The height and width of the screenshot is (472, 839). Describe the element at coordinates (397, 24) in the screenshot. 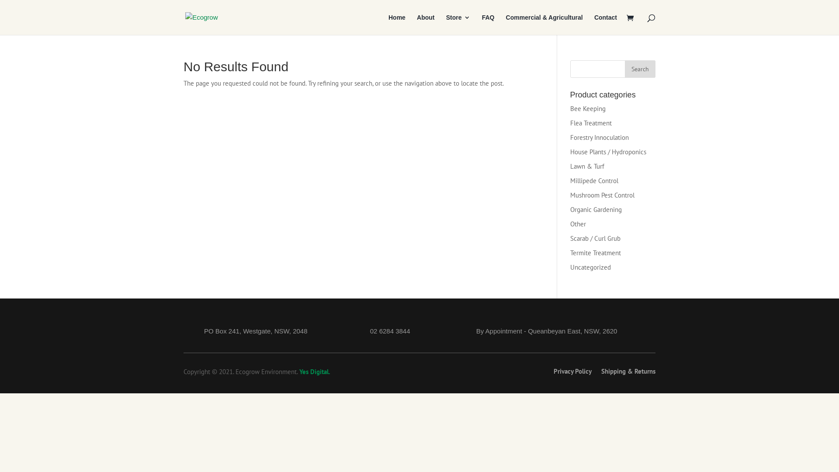

I see `Home` at that location.